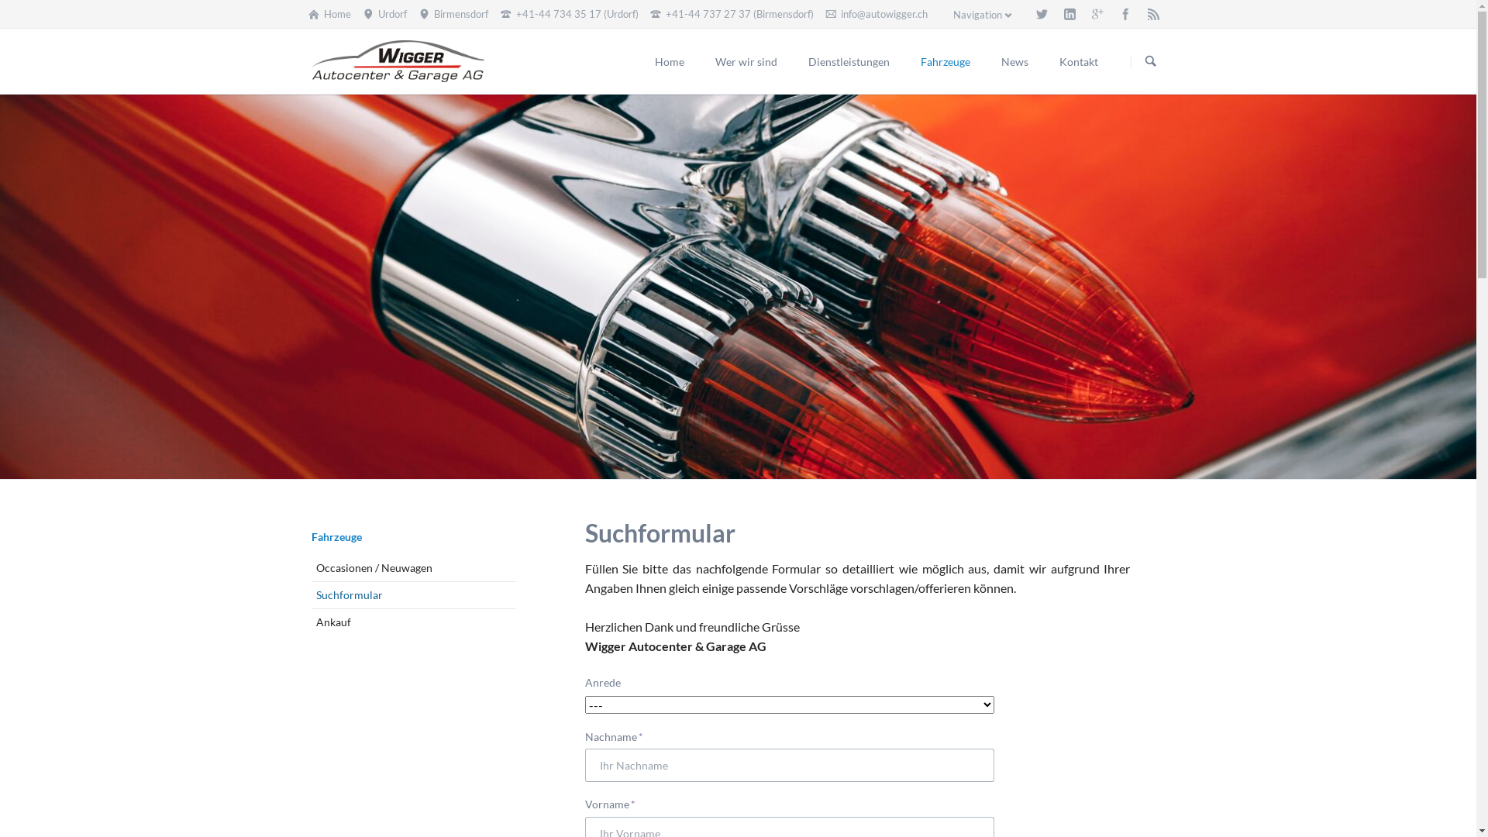  Describe the element at coordinates (945, 61) in the screenshot. I see `Fahrzeuge` at that location.